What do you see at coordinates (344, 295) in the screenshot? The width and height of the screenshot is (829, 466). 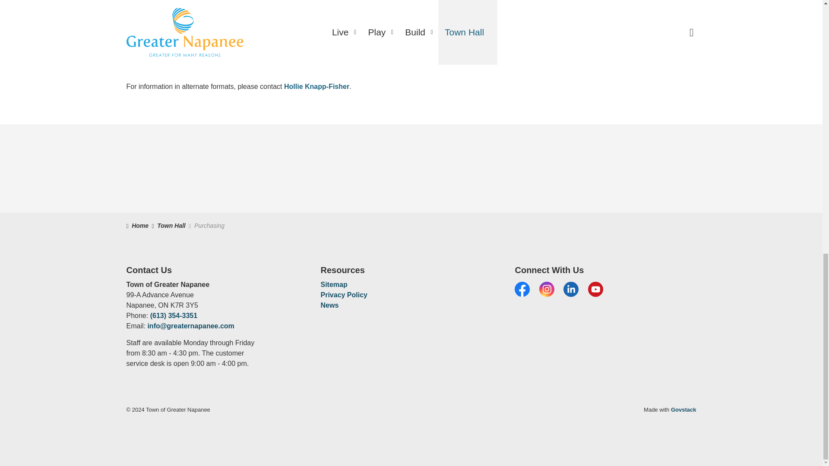 I see `Privacy Policy` at bounding box center [344, 295].